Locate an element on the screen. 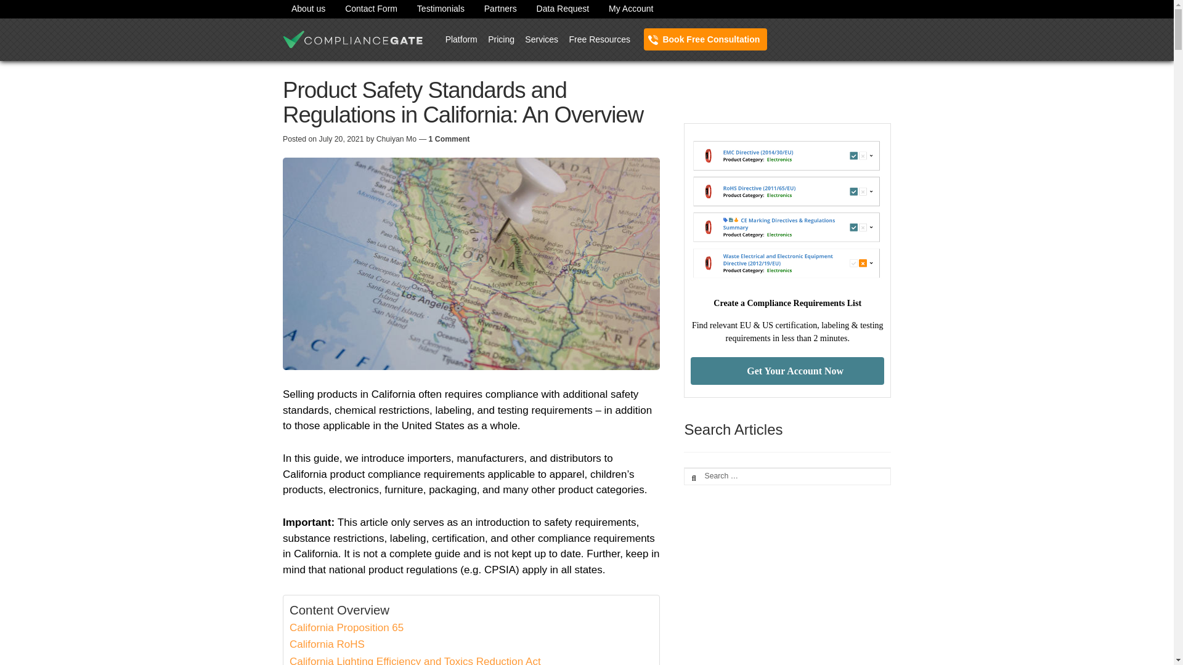 The image size is (1183, 665). Free Resources is located at coordinates (599, 37).